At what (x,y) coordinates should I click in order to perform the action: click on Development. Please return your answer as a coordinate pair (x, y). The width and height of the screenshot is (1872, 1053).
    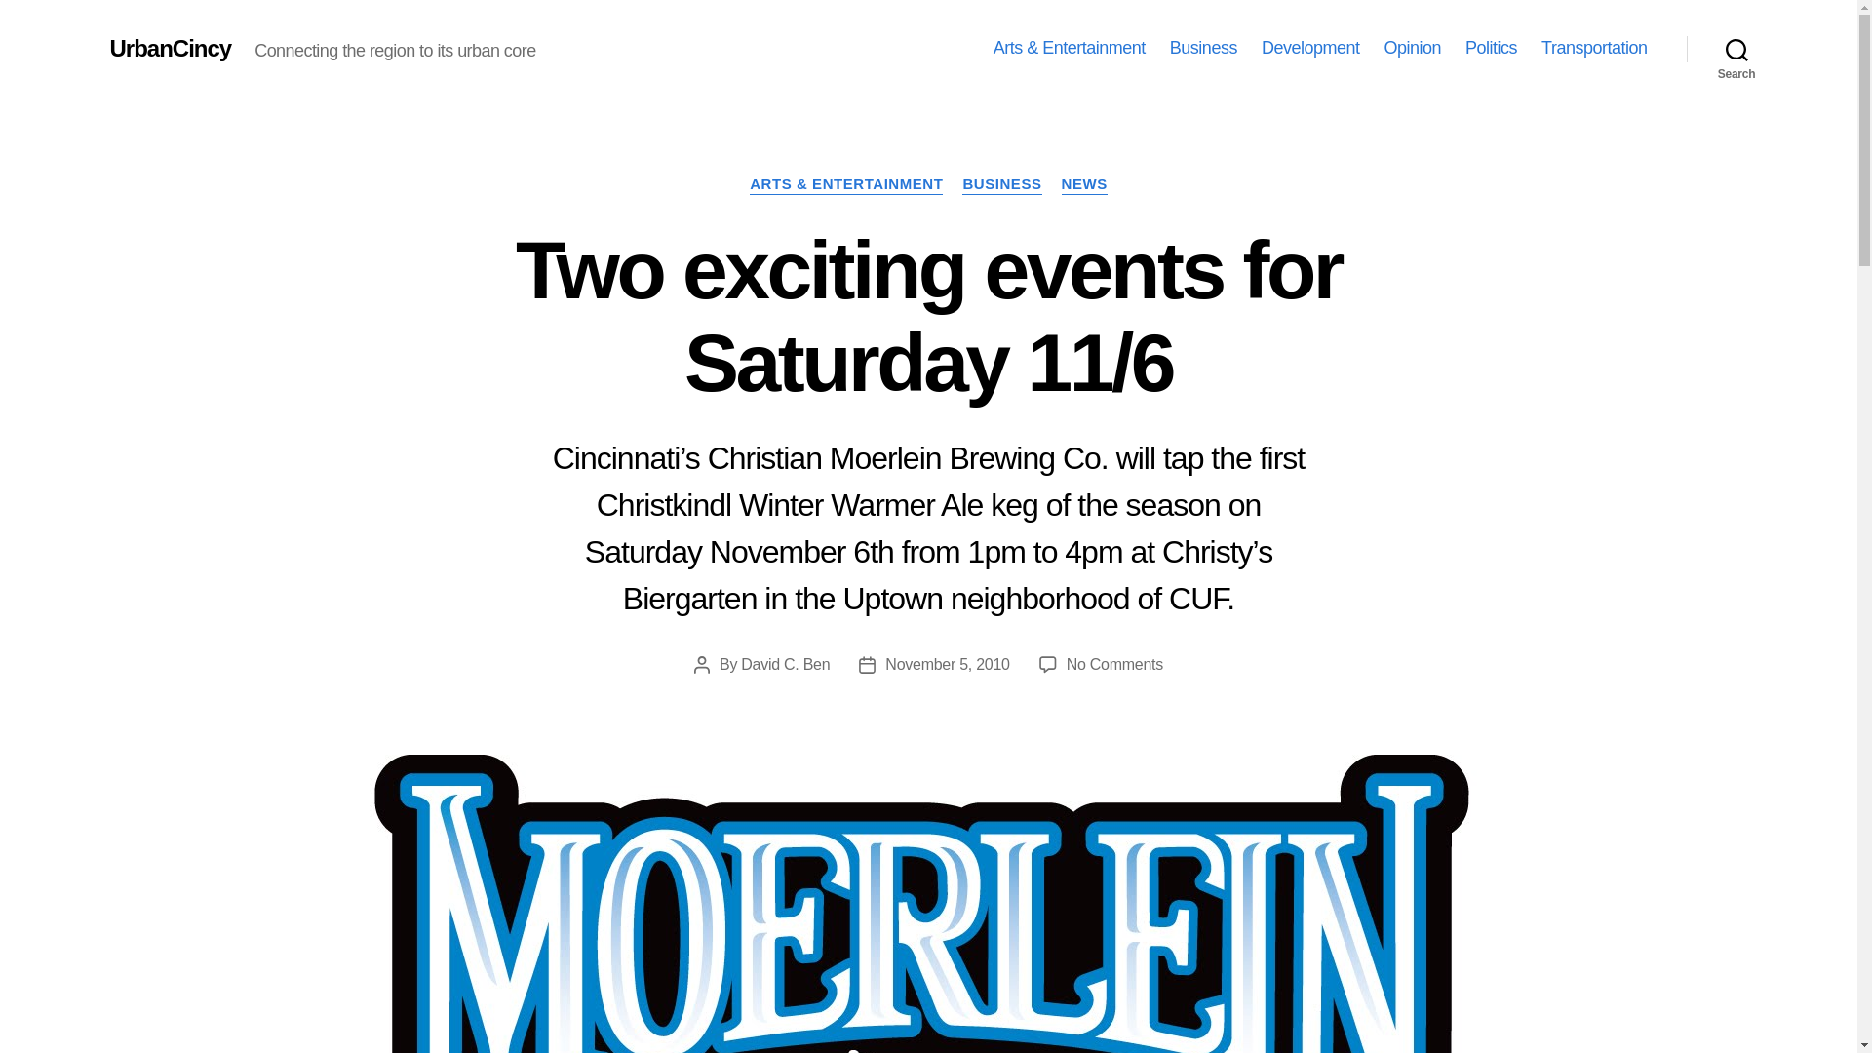
    Looking at the image, I should click on (1310, 48).